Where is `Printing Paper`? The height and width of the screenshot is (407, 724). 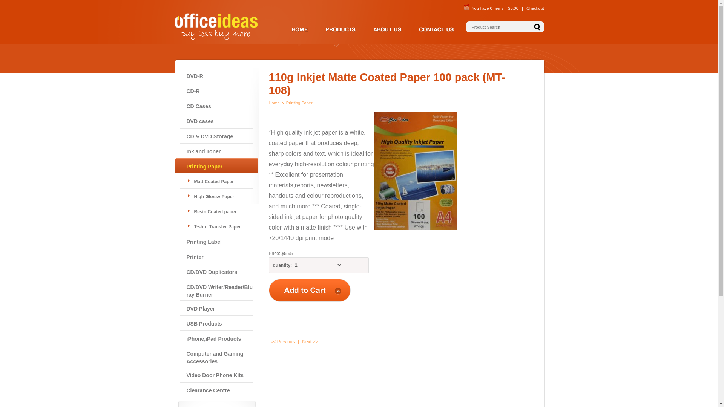
Printing Paper is located at coordinates (216, 166).